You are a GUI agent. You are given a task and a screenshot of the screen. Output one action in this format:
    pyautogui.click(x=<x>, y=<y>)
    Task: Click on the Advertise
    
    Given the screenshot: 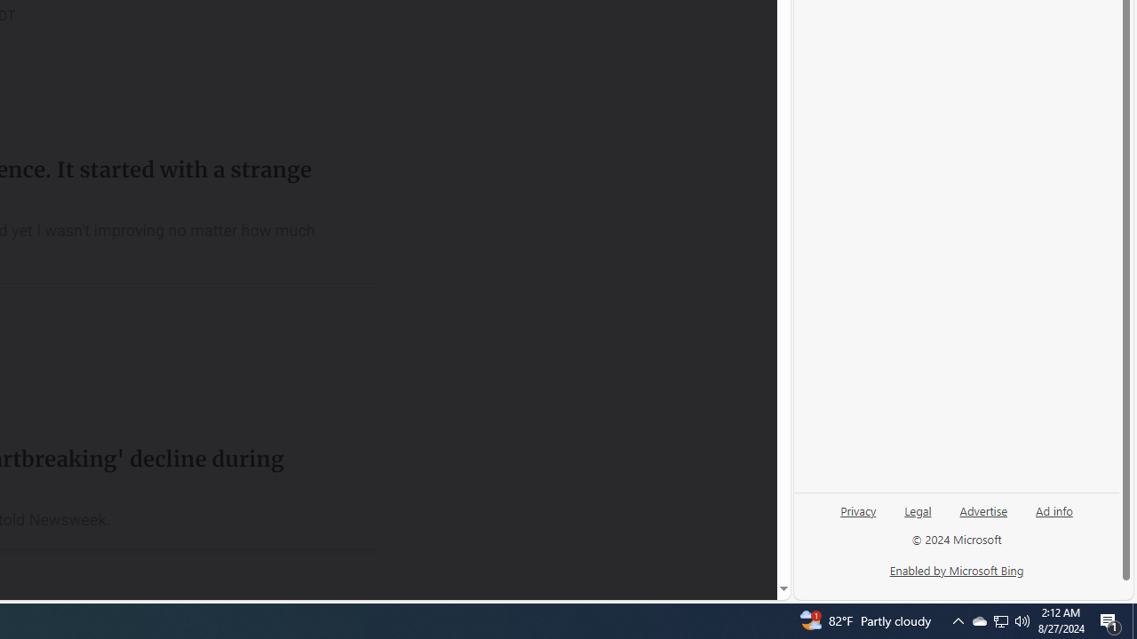 What is the action you would take?
    pyautogui.click(x=982, y=517)
    